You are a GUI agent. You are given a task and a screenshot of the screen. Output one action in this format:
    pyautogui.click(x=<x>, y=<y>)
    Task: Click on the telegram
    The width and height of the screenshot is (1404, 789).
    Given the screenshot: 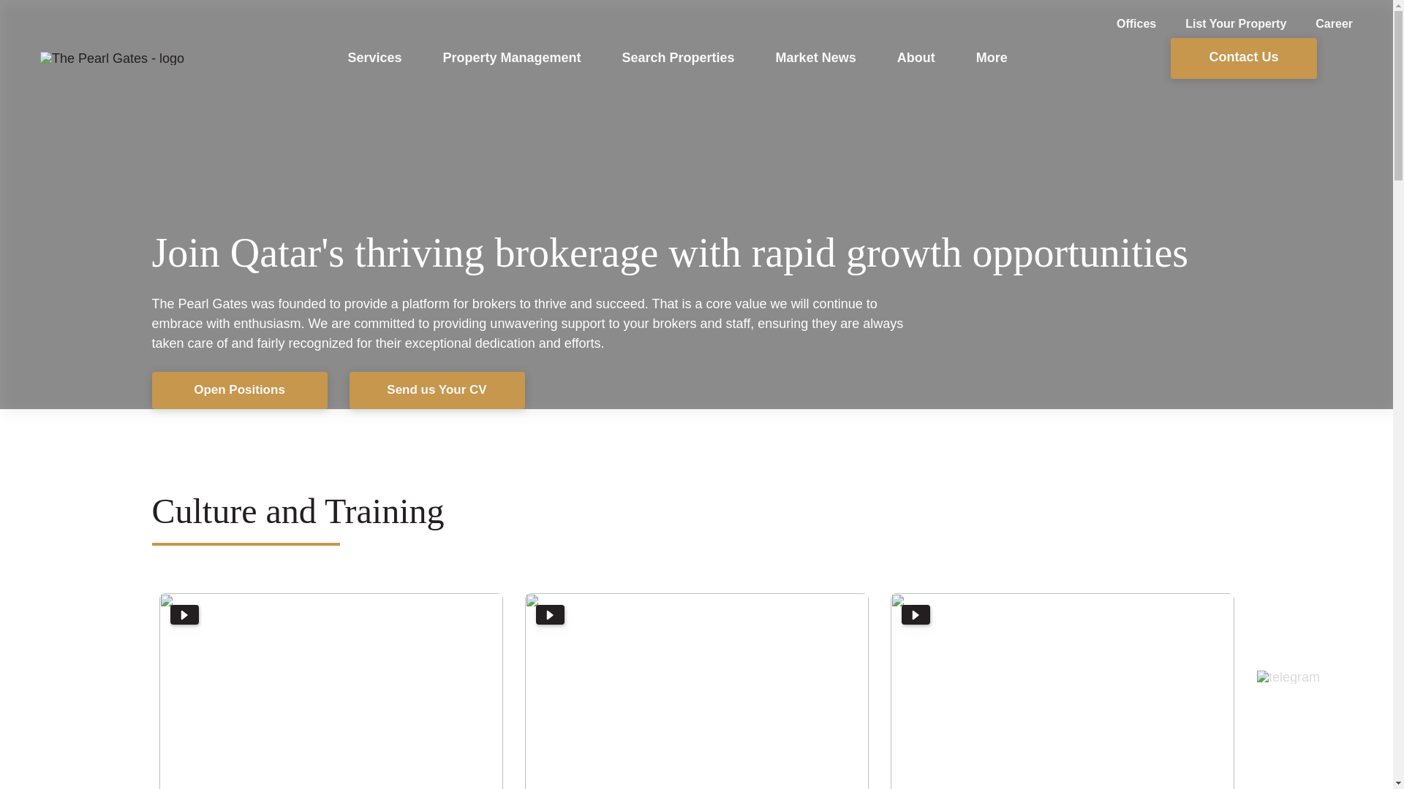 What is the action you would take?
    pyautogui.click(x=1288, y=677)
    